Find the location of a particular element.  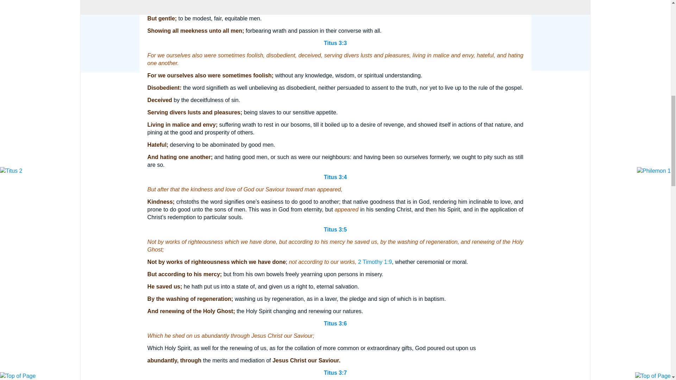

Titus 3:3 is located at coordinates (335, 43).